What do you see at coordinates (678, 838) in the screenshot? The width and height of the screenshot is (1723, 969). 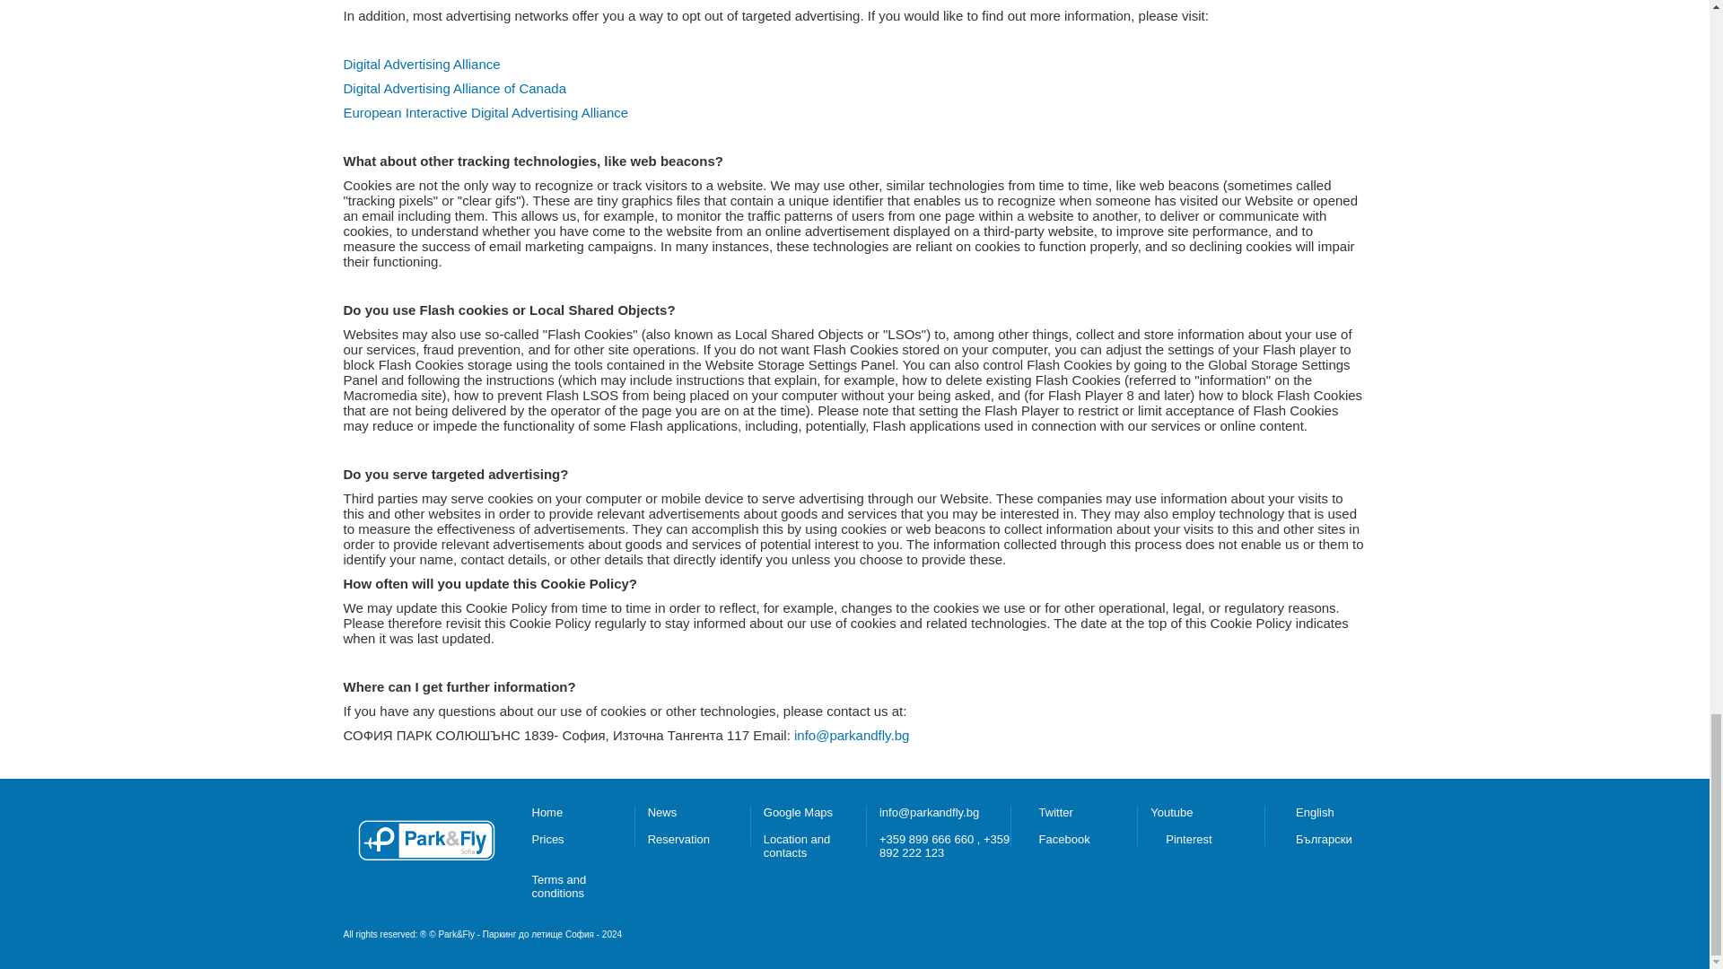 I see `Reservation` at bounding box center [678, 838].